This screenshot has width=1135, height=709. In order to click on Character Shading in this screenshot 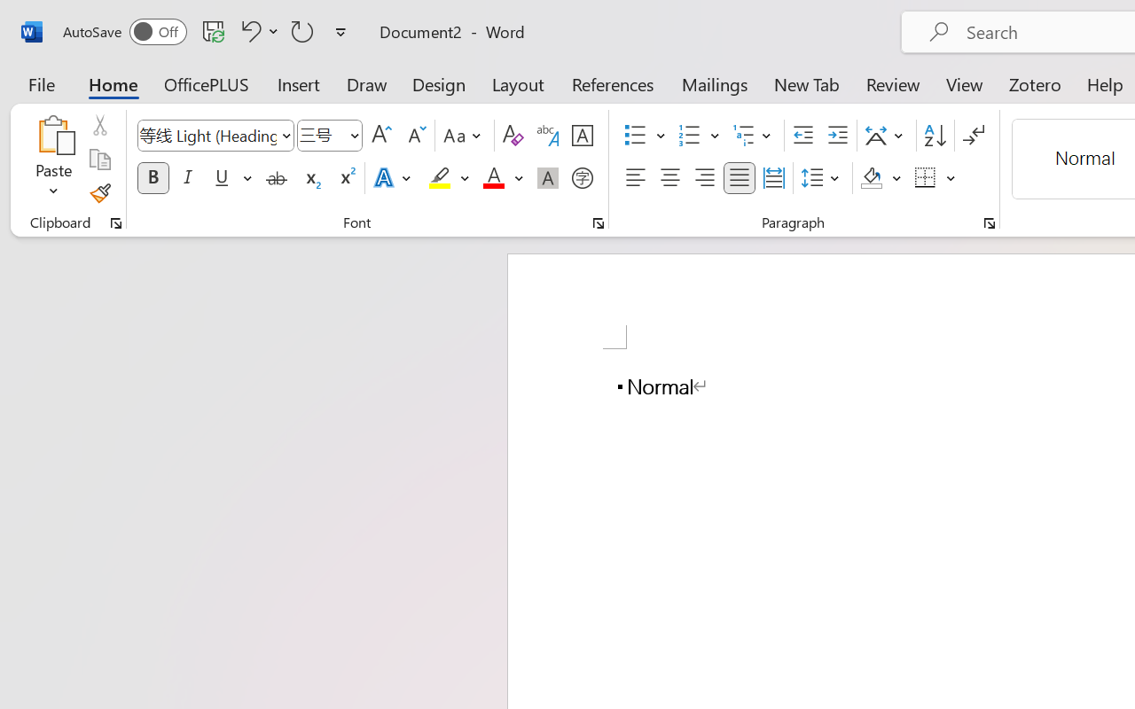, I will do `click(548, 178)`.